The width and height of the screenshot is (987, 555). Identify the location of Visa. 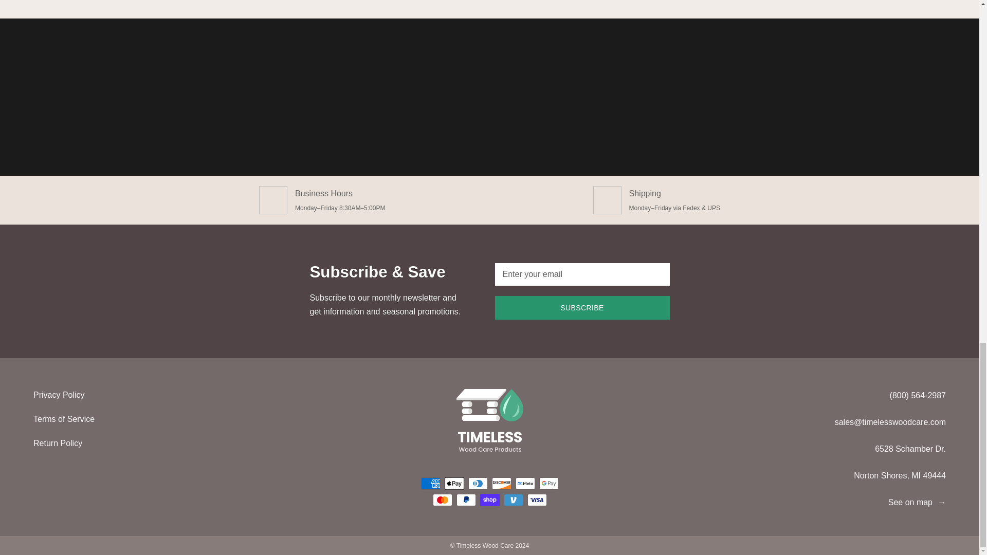
(537, 499).